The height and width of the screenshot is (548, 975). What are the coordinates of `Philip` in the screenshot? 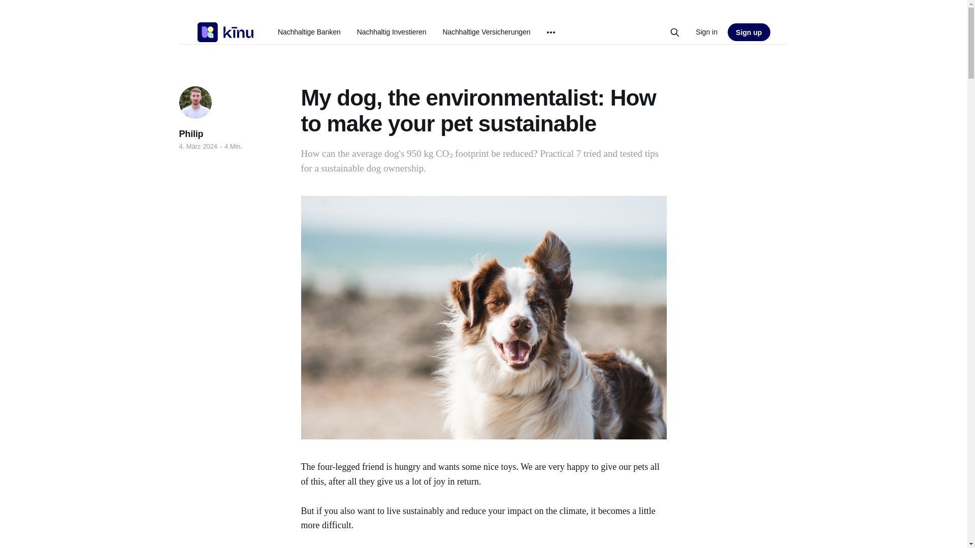 It's located at (190, 134).